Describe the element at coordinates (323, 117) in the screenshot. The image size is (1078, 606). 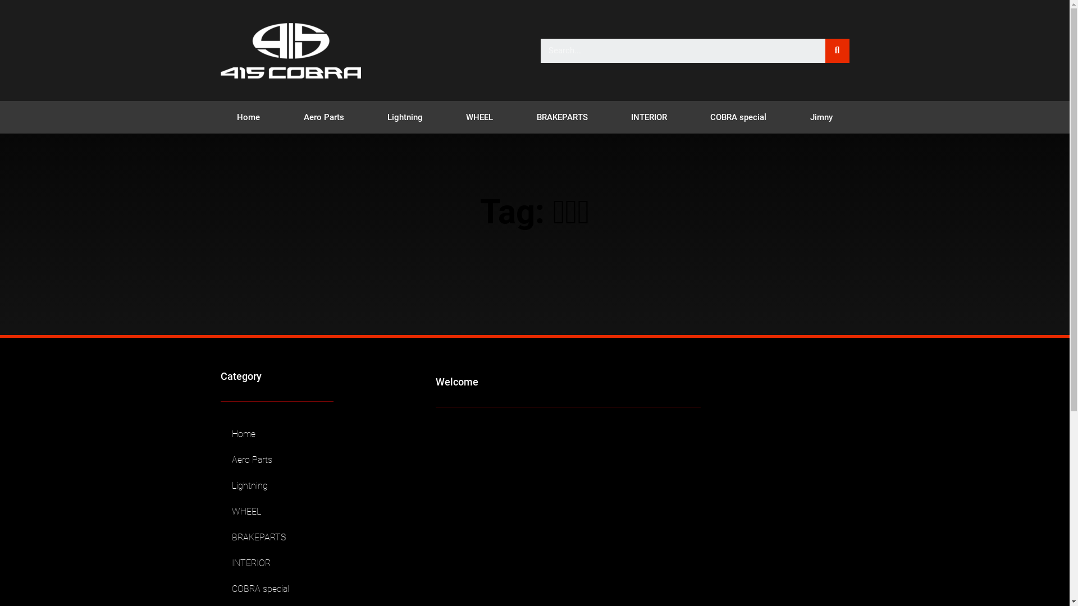
I see `Aero Parts` at that location.